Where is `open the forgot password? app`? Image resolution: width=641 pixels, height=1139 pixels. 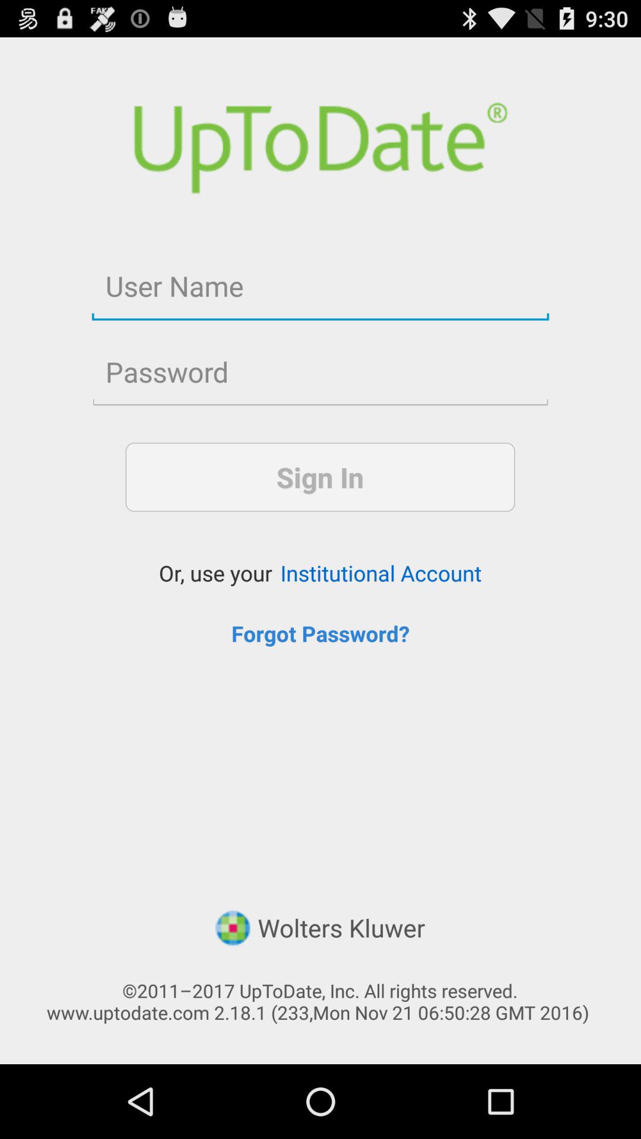
open the forgot password? app is located at coordinates (320, 634).